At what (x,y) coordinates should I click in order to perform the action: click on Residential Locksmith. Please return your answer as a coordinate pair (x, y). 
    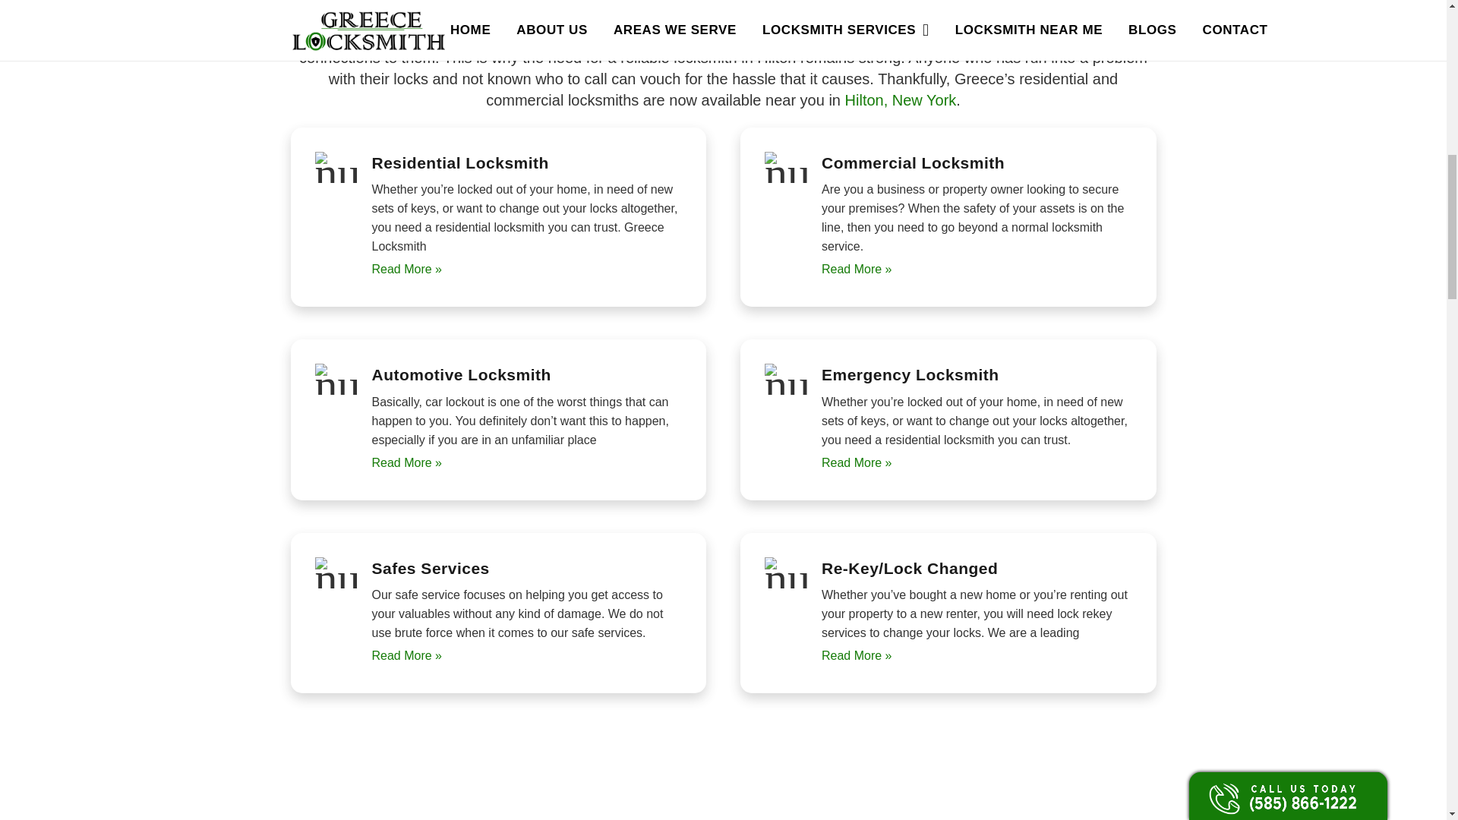
    Looking at the image, I should click on (527, 655).